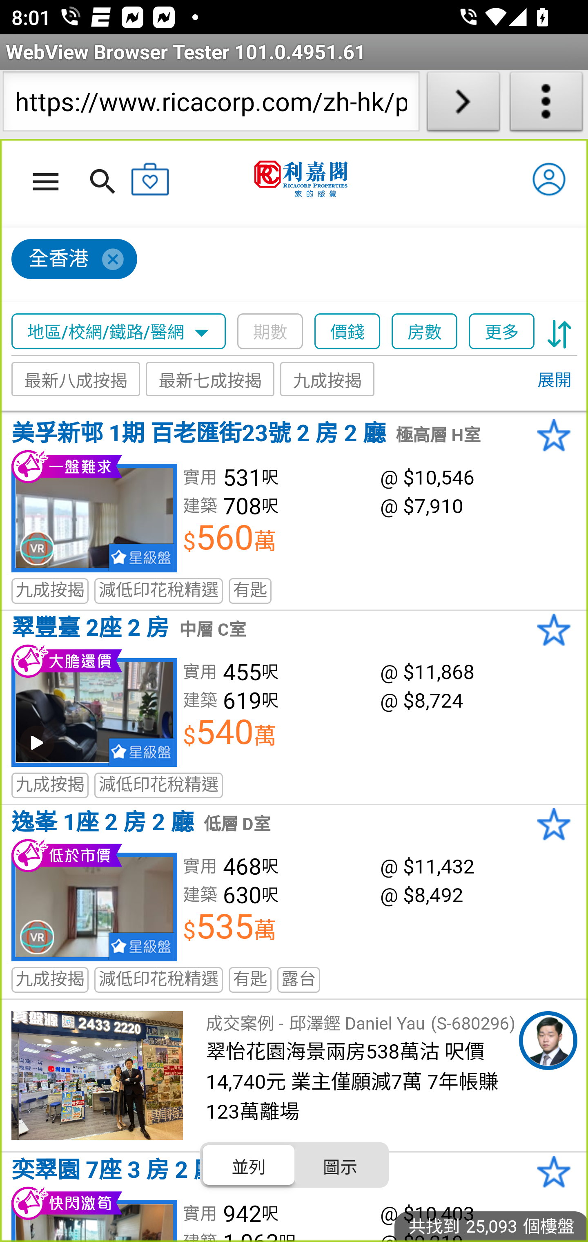 The image size is (588, 1242). I want to click on 圖示, so click(340, 1165).